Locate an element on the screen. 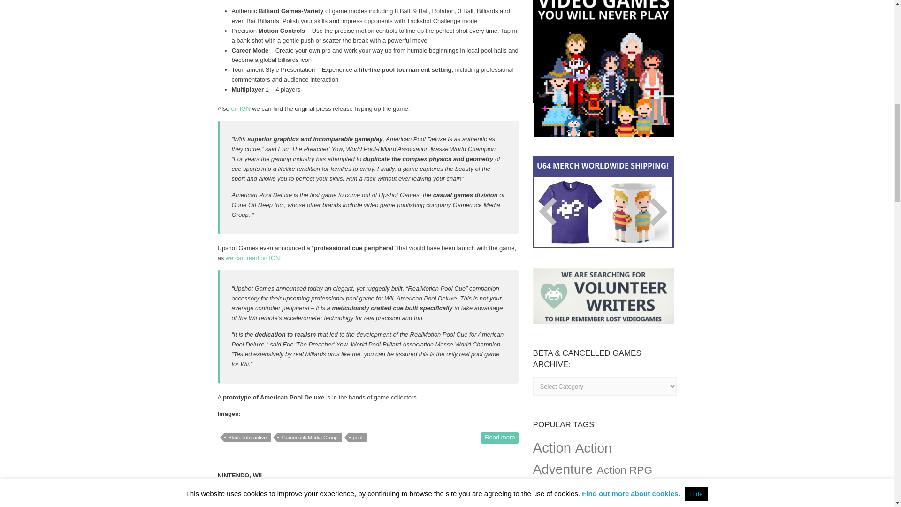 The height and width of the screenshot is (507, 901). on IGN is located at coordinates (240, 108).